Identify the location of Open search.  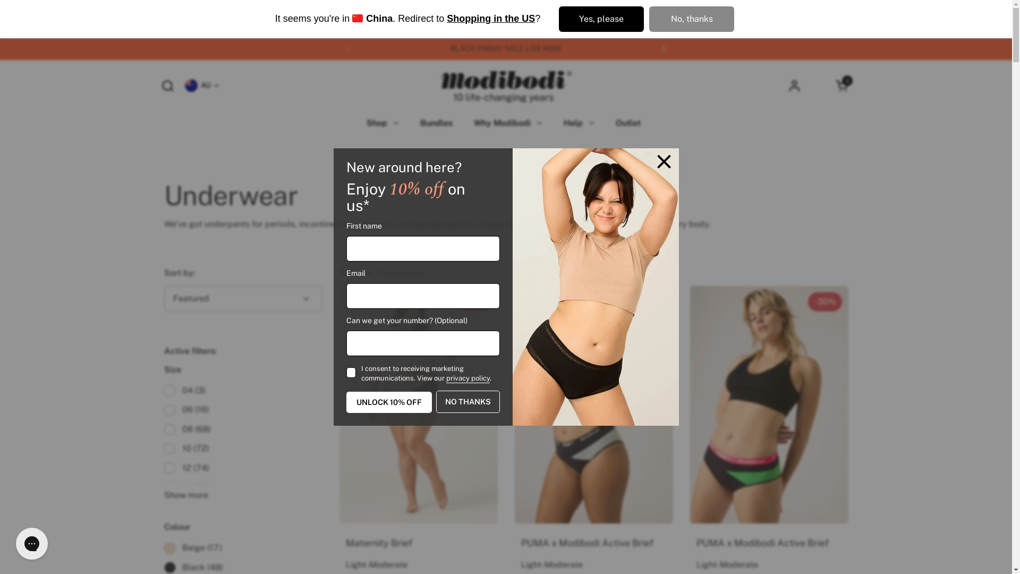
(167, 85).